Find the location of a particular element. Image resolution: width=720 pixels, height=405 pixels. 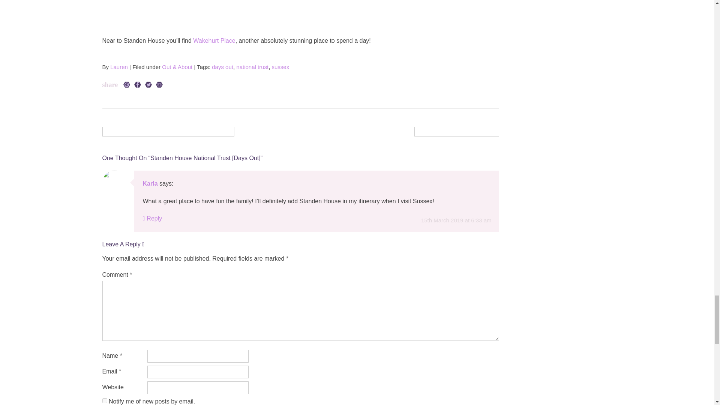

subscribe is located at coordinates (104, 400).